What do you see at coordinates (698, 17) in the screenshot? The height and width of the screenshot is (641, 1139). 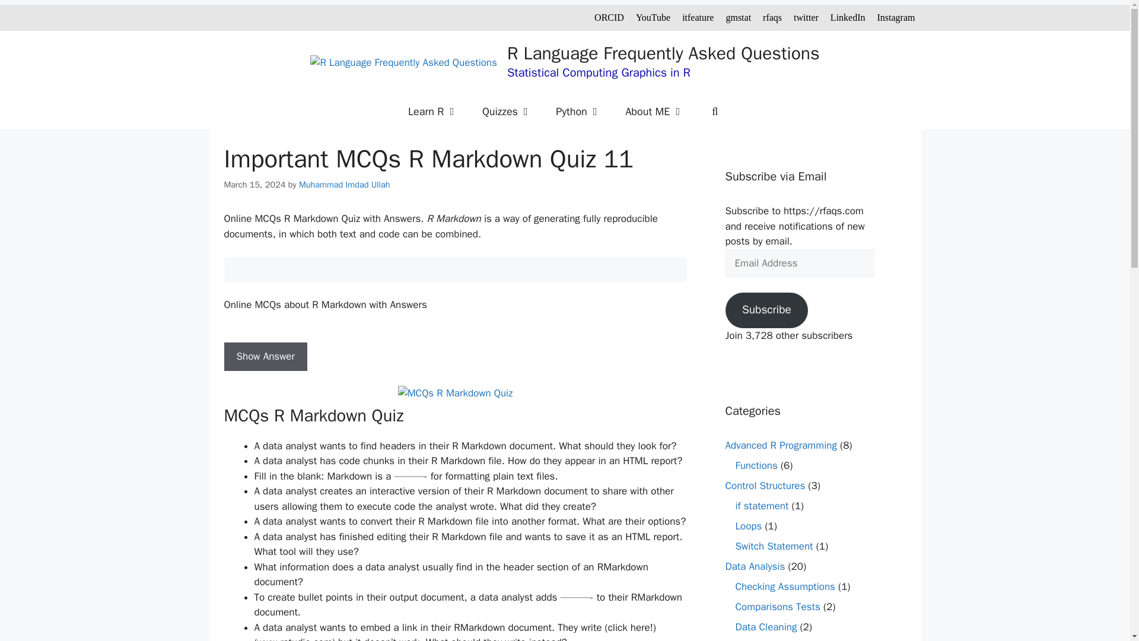 I see `itfeature` at bounding box center [698, 17].